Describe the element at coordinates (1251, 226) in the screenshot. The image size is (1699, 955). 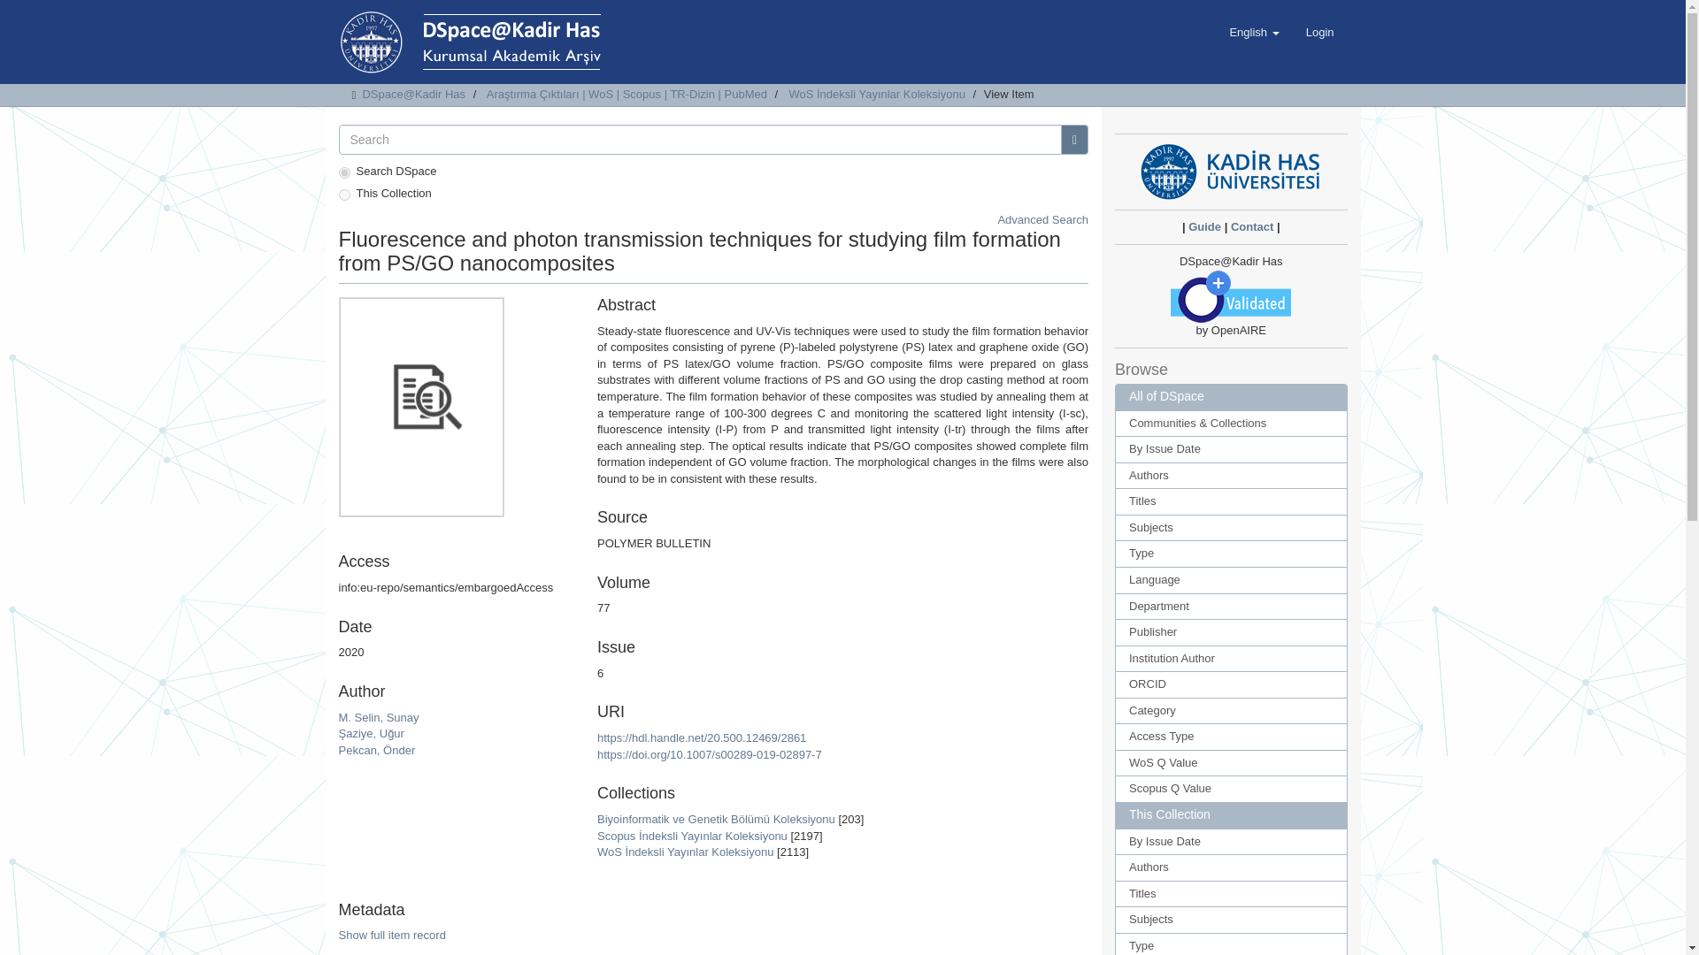
I see `Contact` at that location.